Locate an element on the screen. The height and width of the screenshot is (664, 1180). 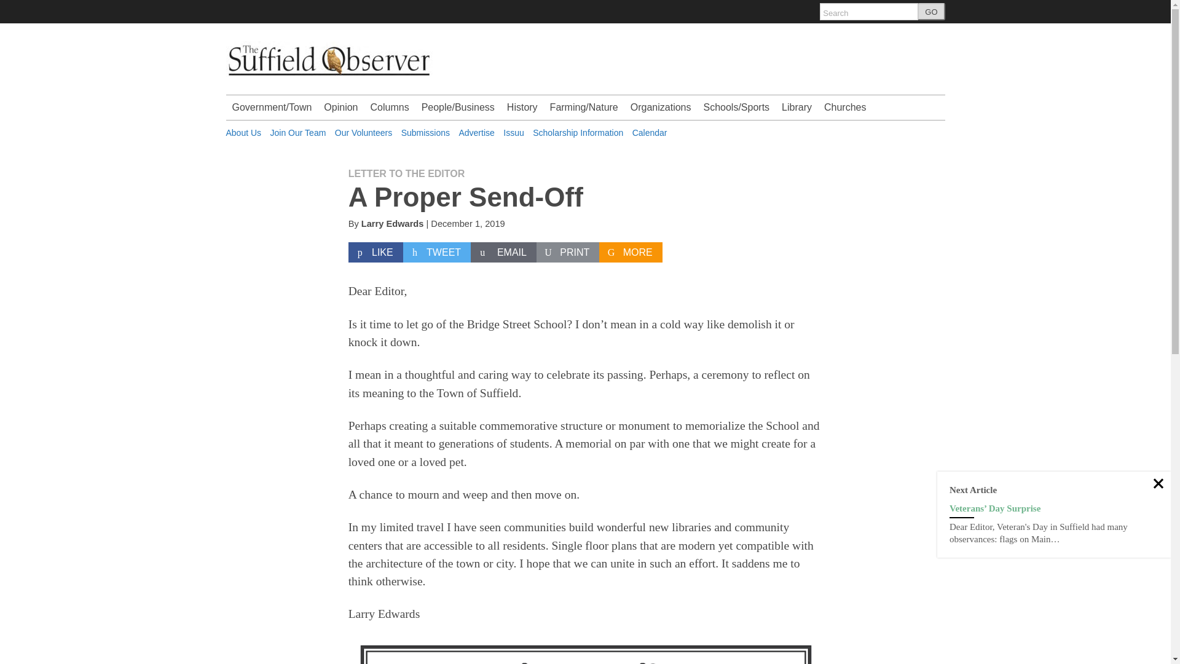
Issuu is located at coordinates (514, 133).